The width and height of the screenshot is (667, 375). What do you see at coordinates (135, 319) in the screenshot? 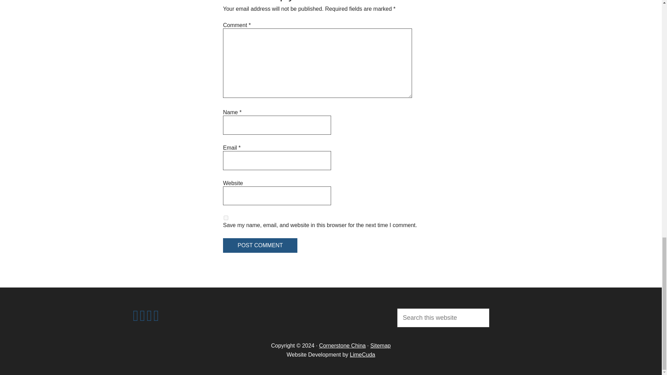
I see `Follow Cornerstone on LinkedIn` at bounding box center [135, 319].